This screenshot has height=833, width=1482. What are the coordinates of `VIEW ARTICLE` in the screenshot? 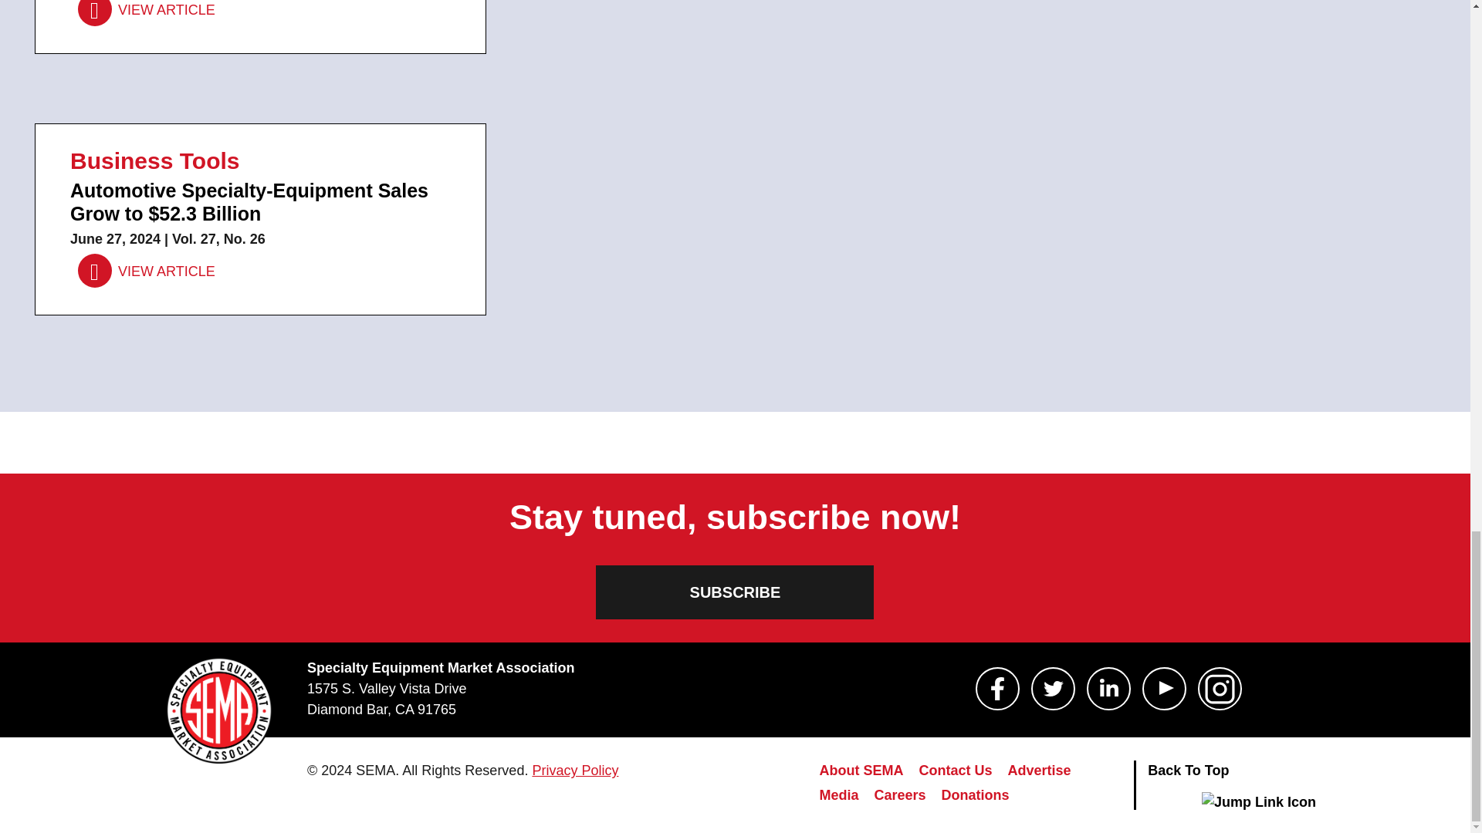 It's located at (147, 271).